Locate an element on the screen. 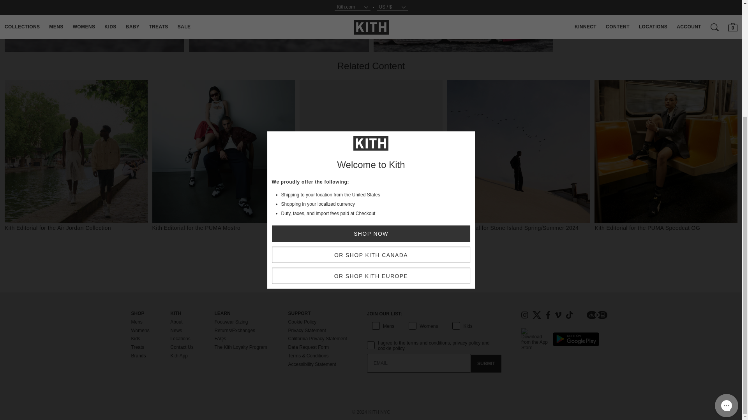  Vimeo is located at coordinates (558, 315).